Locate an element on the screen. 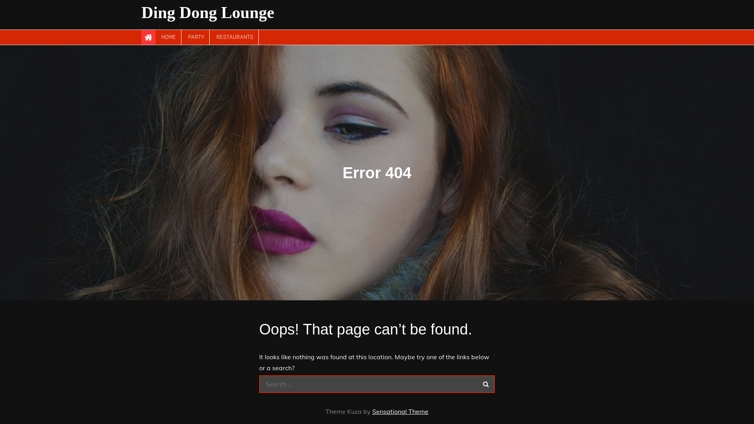 The image size is (754, 424). Search for: is located at coordinates (377, 384).